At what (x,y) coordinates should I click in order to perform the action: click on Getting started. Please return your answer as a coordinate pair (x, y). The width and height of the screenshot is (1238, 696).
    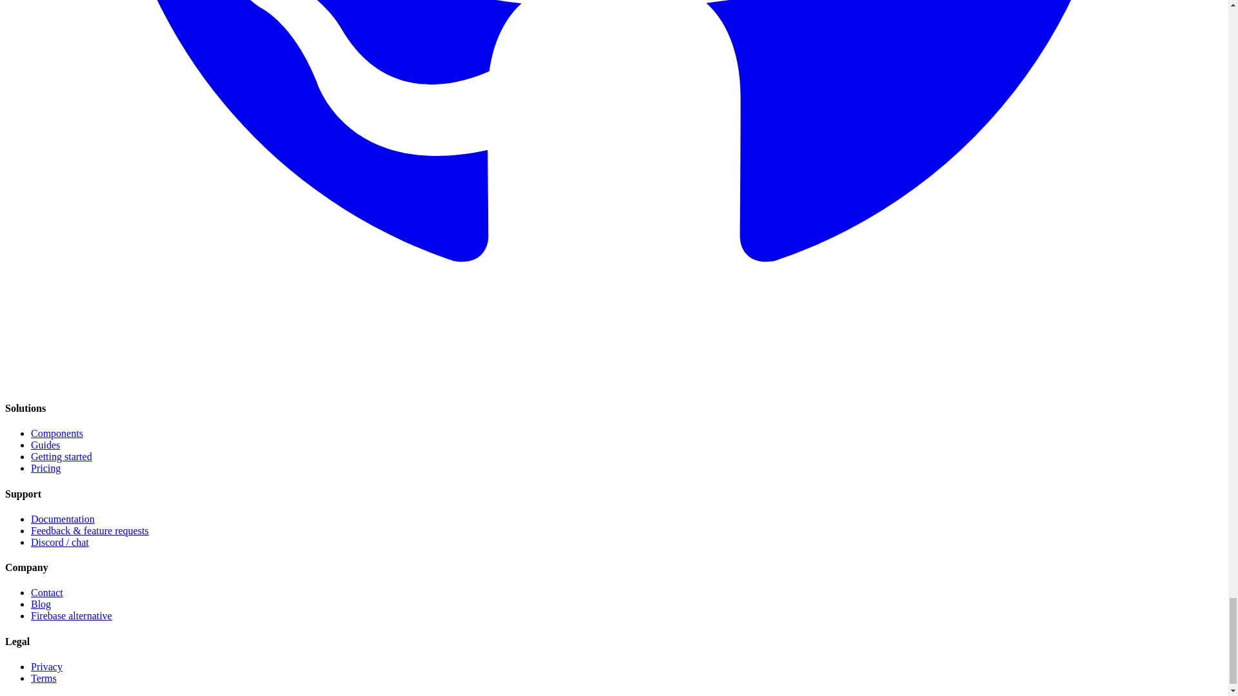
    Looking at the image, I should click on (61, 456).